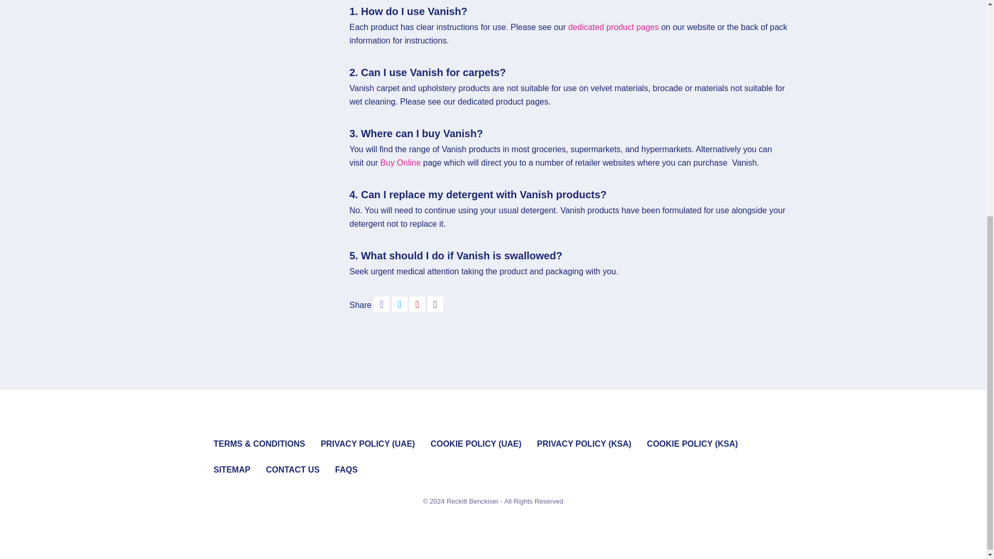  What do you see at coordinates (401, 305) in the screenshot?
I see `Twitter` at bounding box center [401, 305].